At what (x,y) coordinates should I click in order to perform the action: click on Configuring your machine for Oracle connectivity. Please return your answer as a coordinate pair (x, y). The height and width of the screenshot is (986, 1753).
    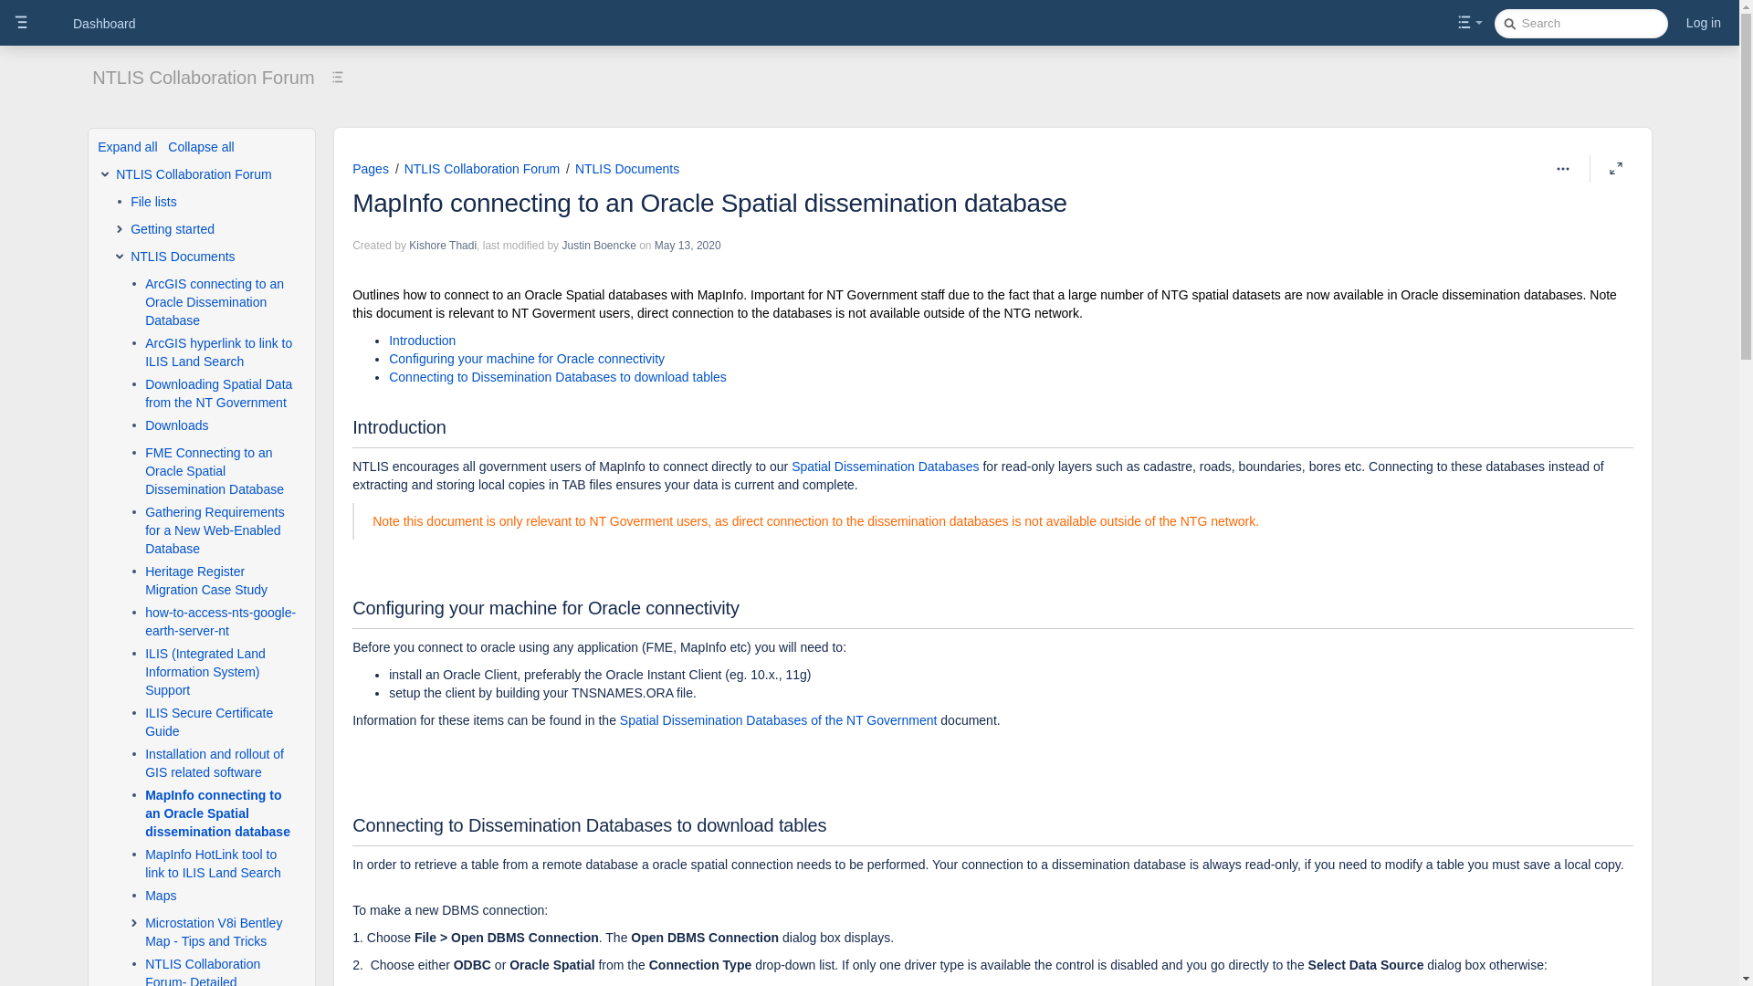
    Looking at the image, I should click on (527, 358).